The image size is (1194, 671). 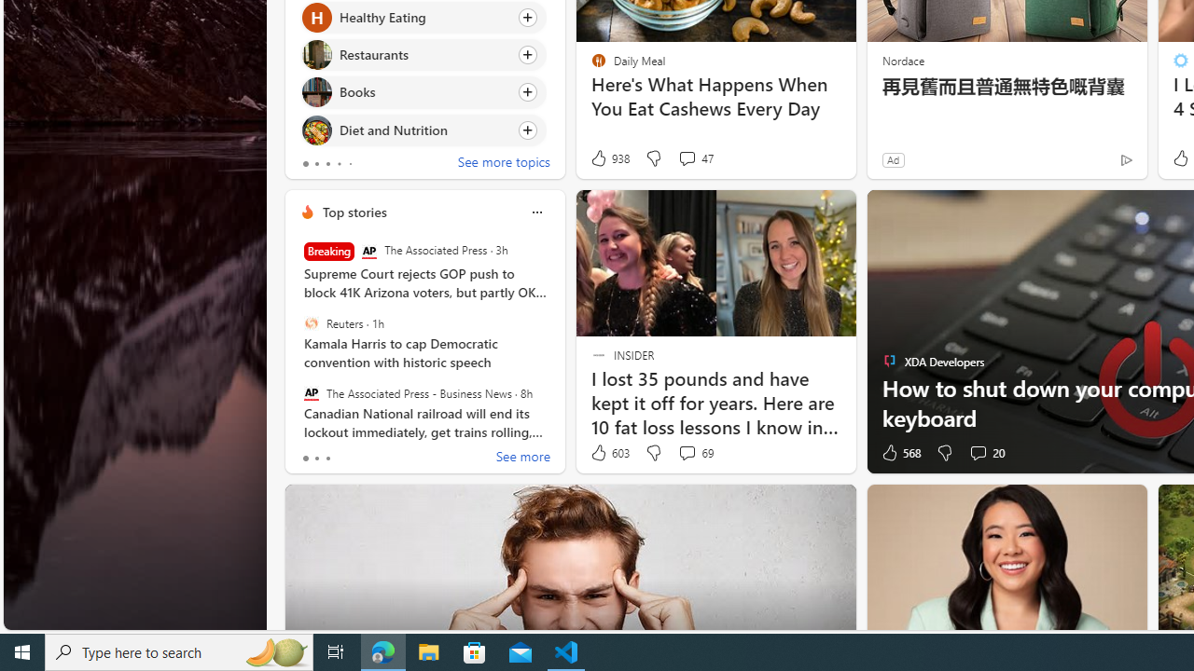 I want to click on tab-0, so click(x=306, y=459).